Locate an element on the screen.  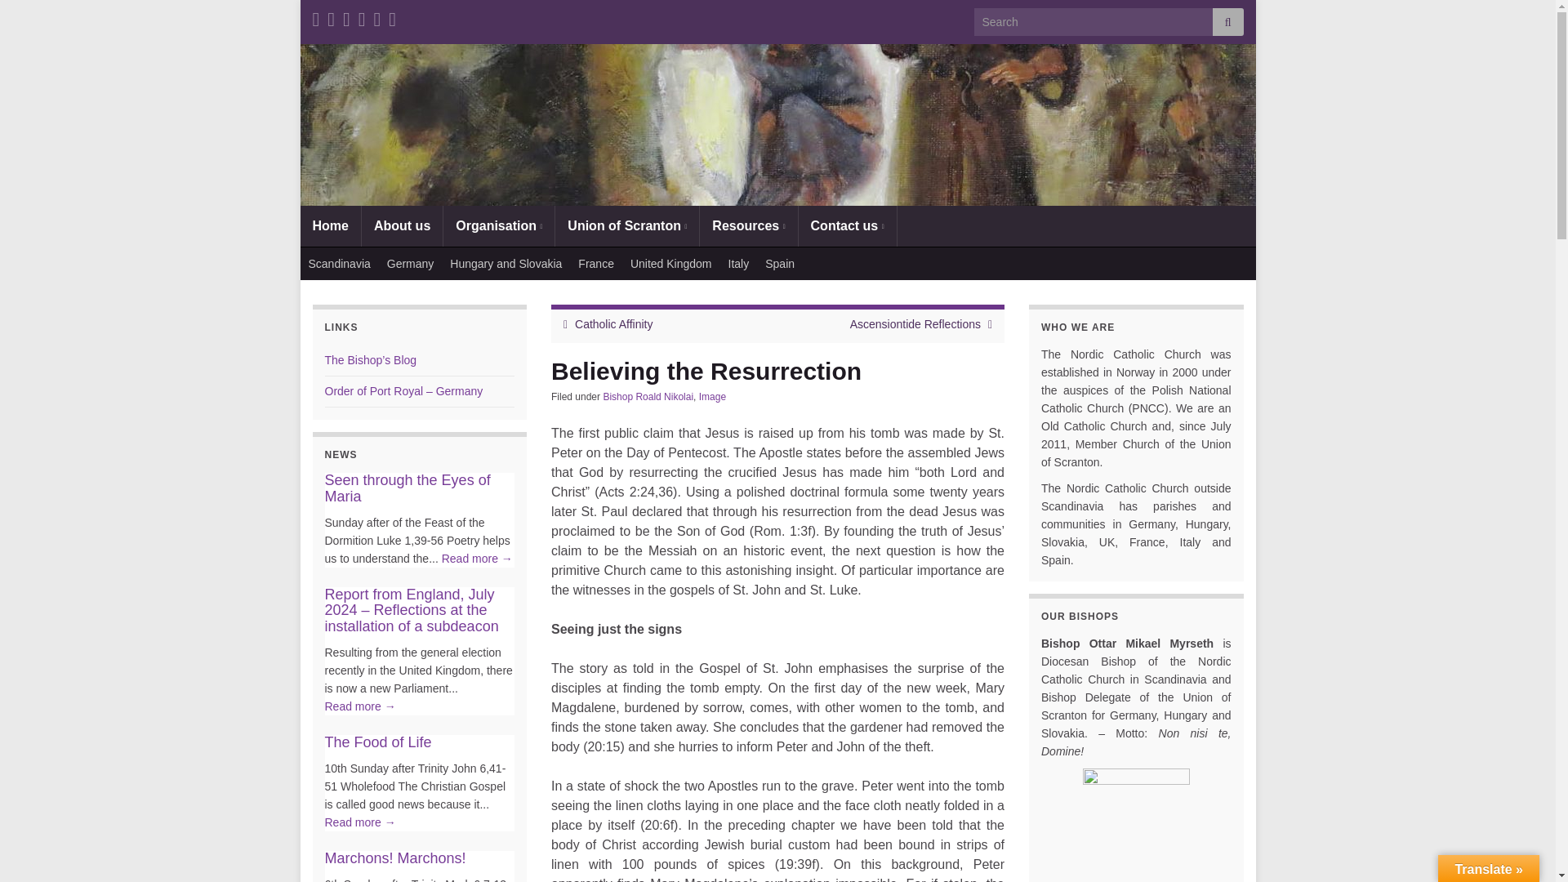
Resources is located at coordinates (748, 225).